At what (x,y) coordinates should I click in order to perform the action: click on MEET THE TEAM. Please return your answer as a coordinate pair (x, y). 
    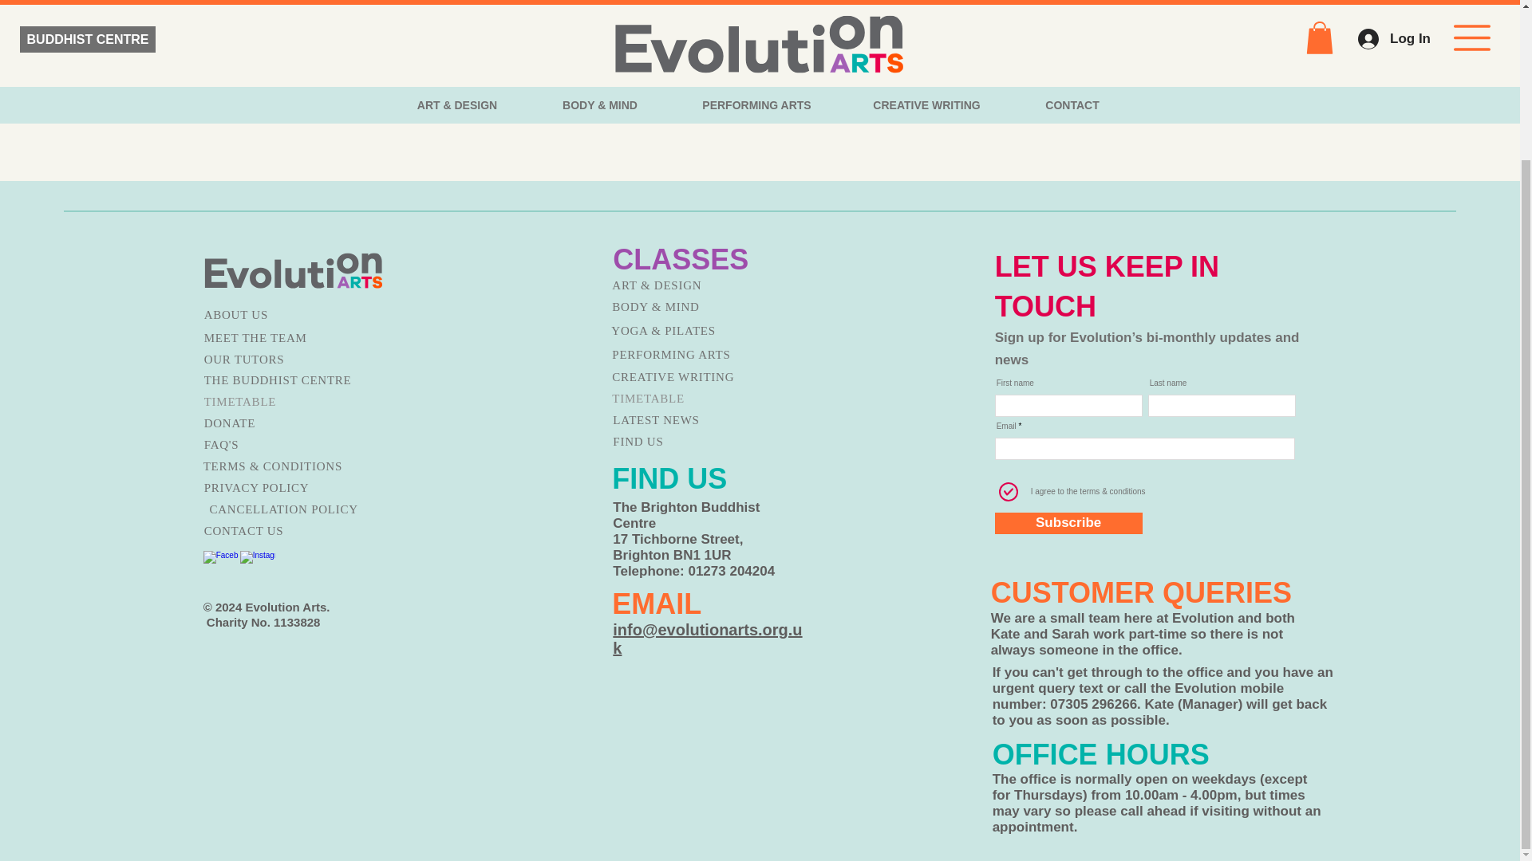
    Looking at the image, I should click on (286, 338).